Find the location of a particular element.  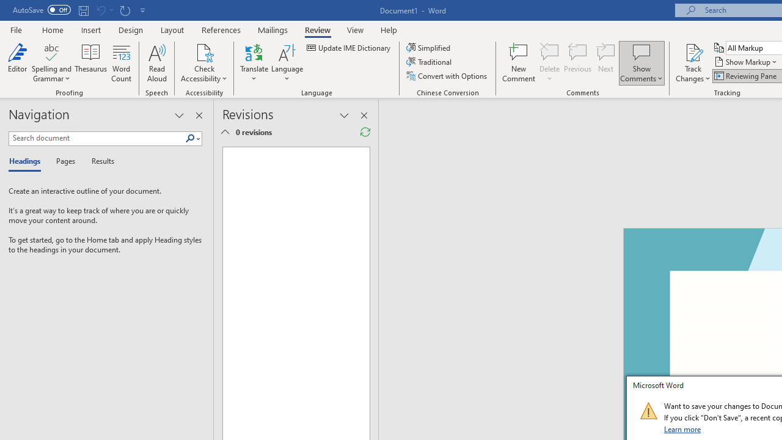

Spelling and Grammar is located at coordinates (51, 62).